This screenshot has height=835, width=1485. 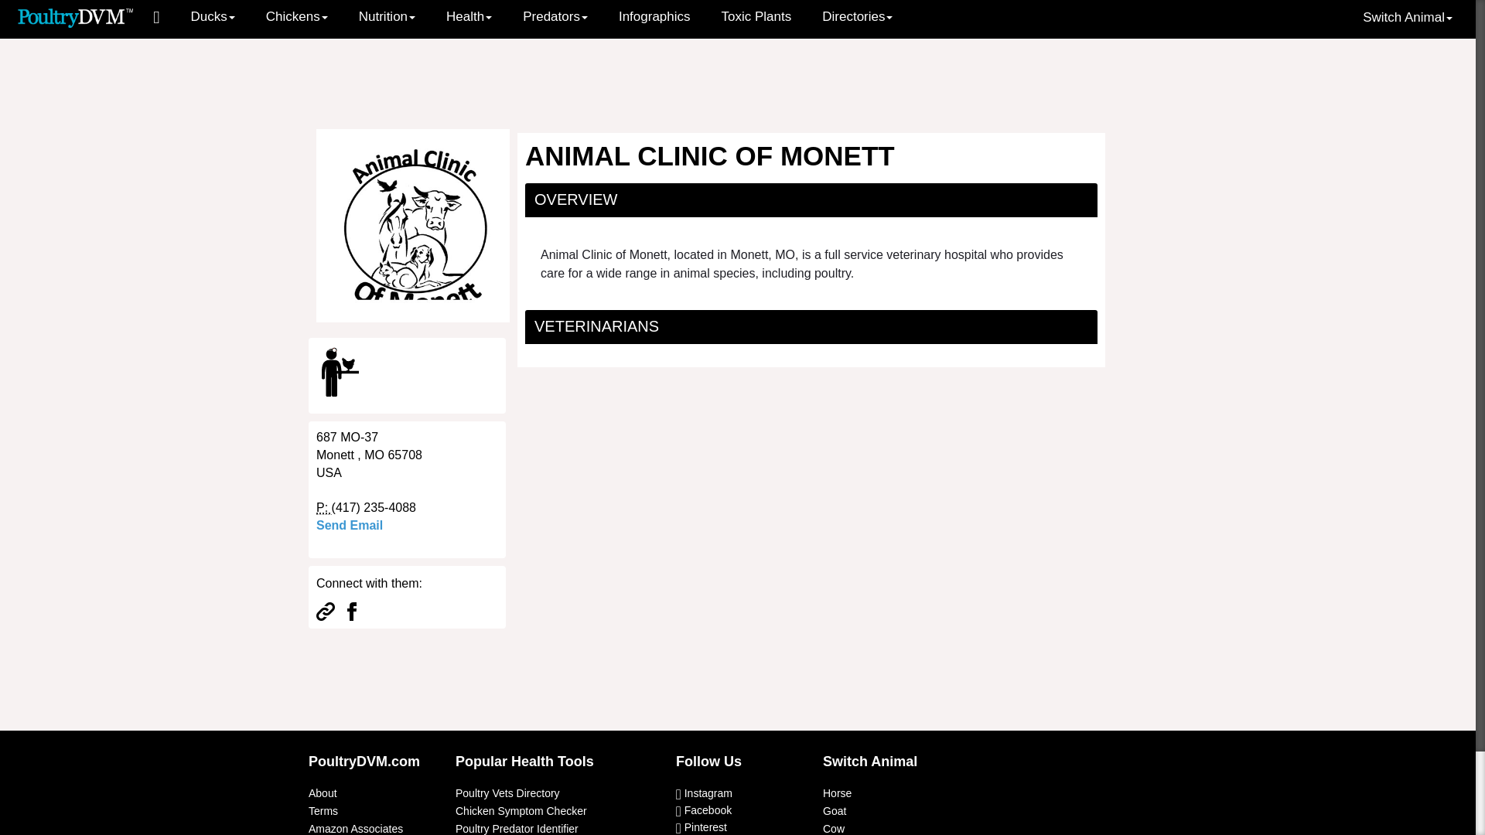 What do you see at coordinates (555, 17) in the screenshot?
I see `Predators` at bounding box center [555, 17].